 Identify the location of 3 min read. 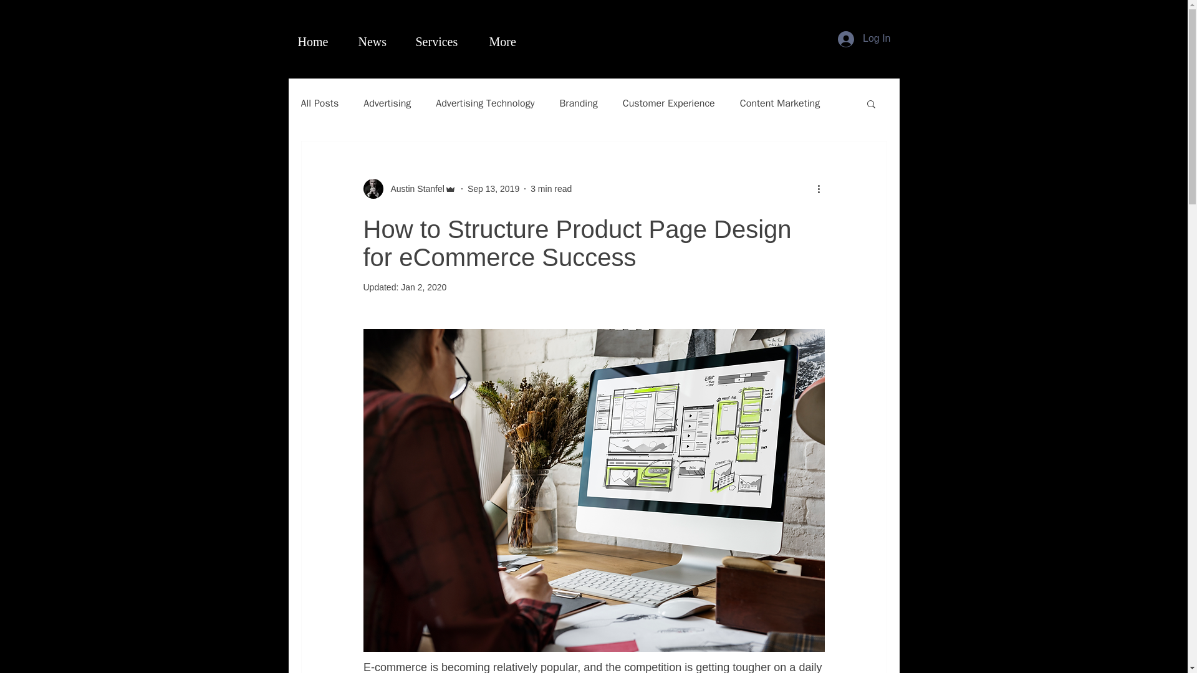
(551, 188).